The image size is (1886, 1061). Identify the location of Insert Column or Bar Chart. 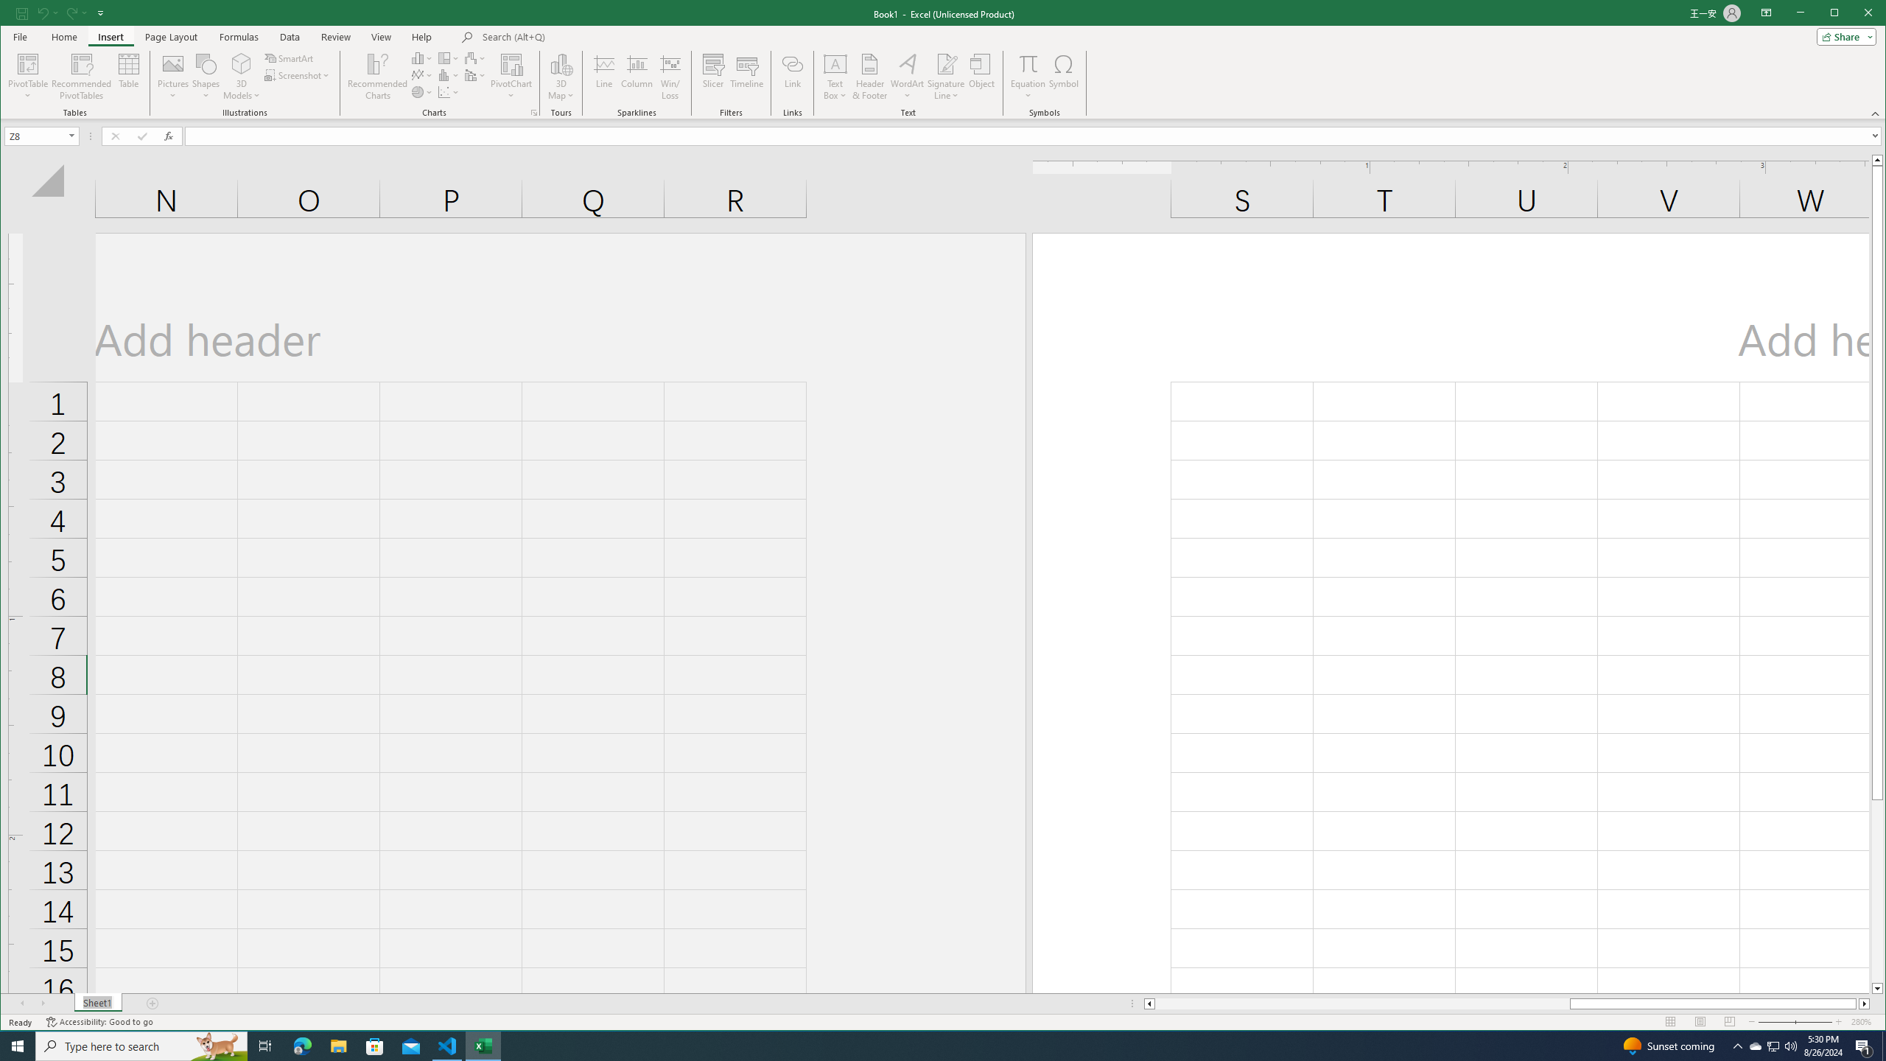
(1774, 1046).